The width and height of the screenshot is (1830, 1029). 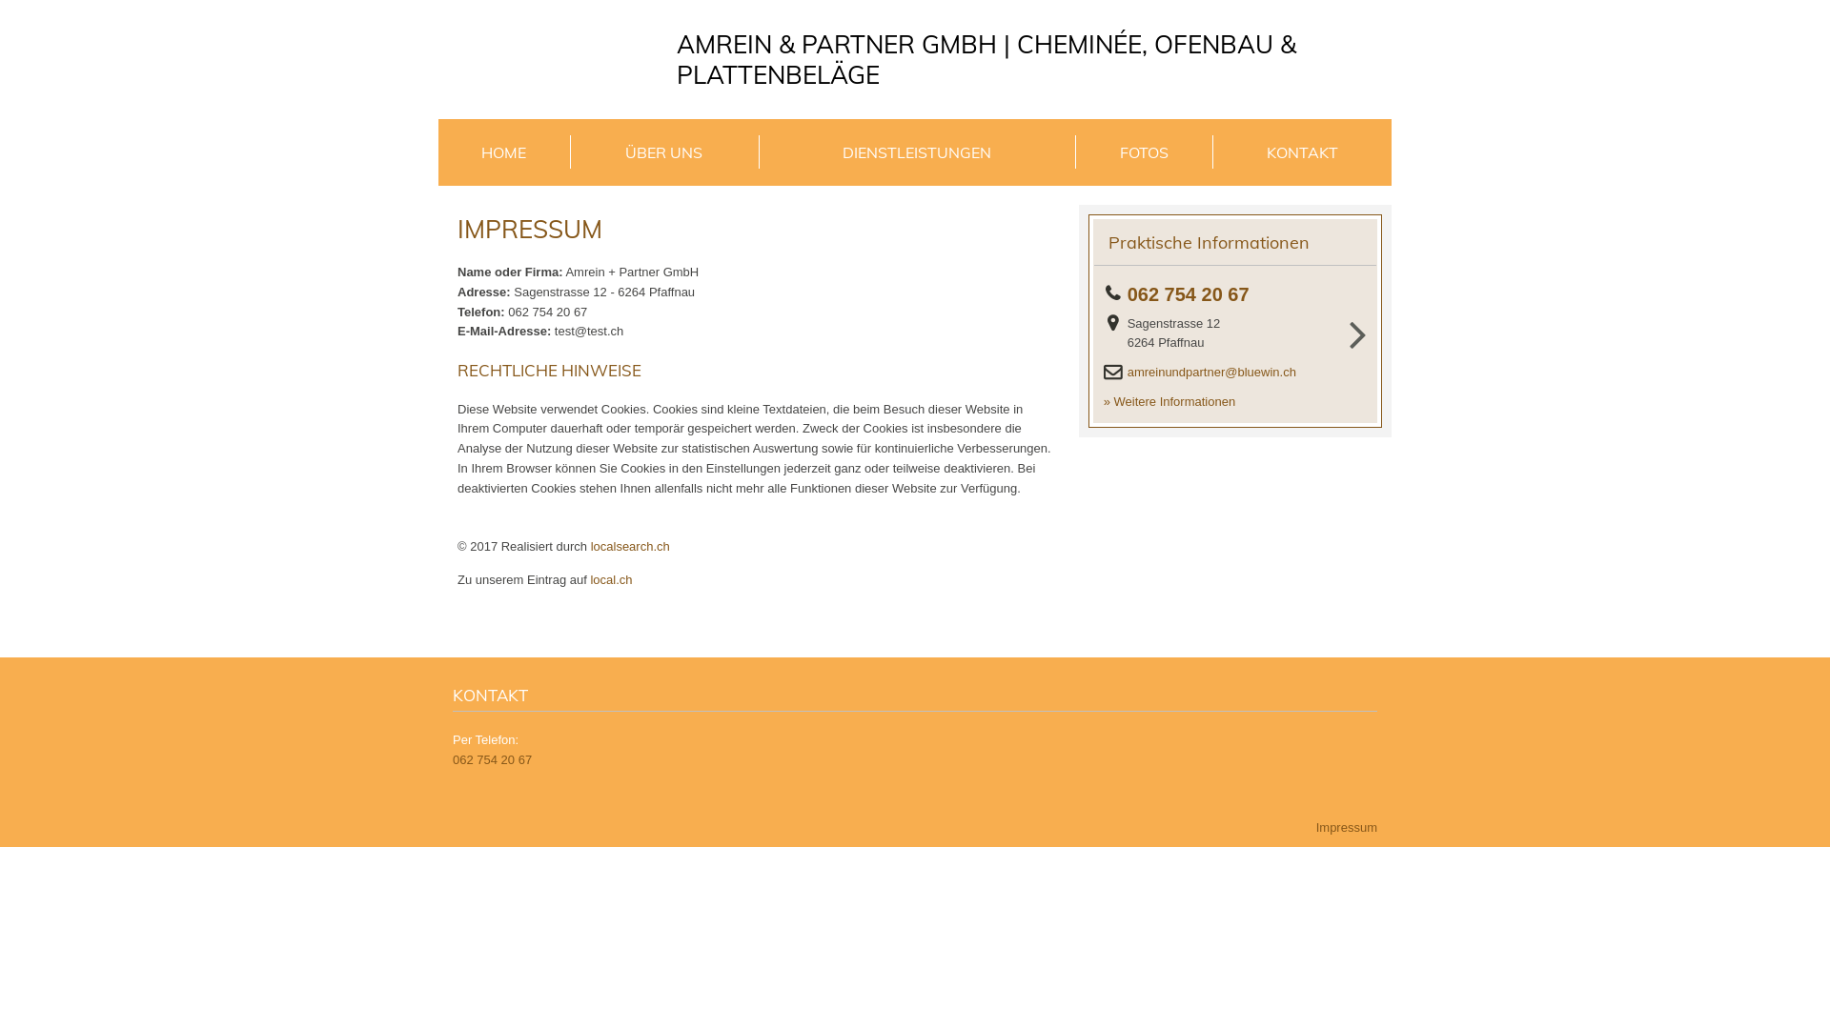 What do you see at coordinates (1218, 373) in the screenshot?
I see `amreinundpartner@bluewin.ch` at bounding box center [1218, 373].